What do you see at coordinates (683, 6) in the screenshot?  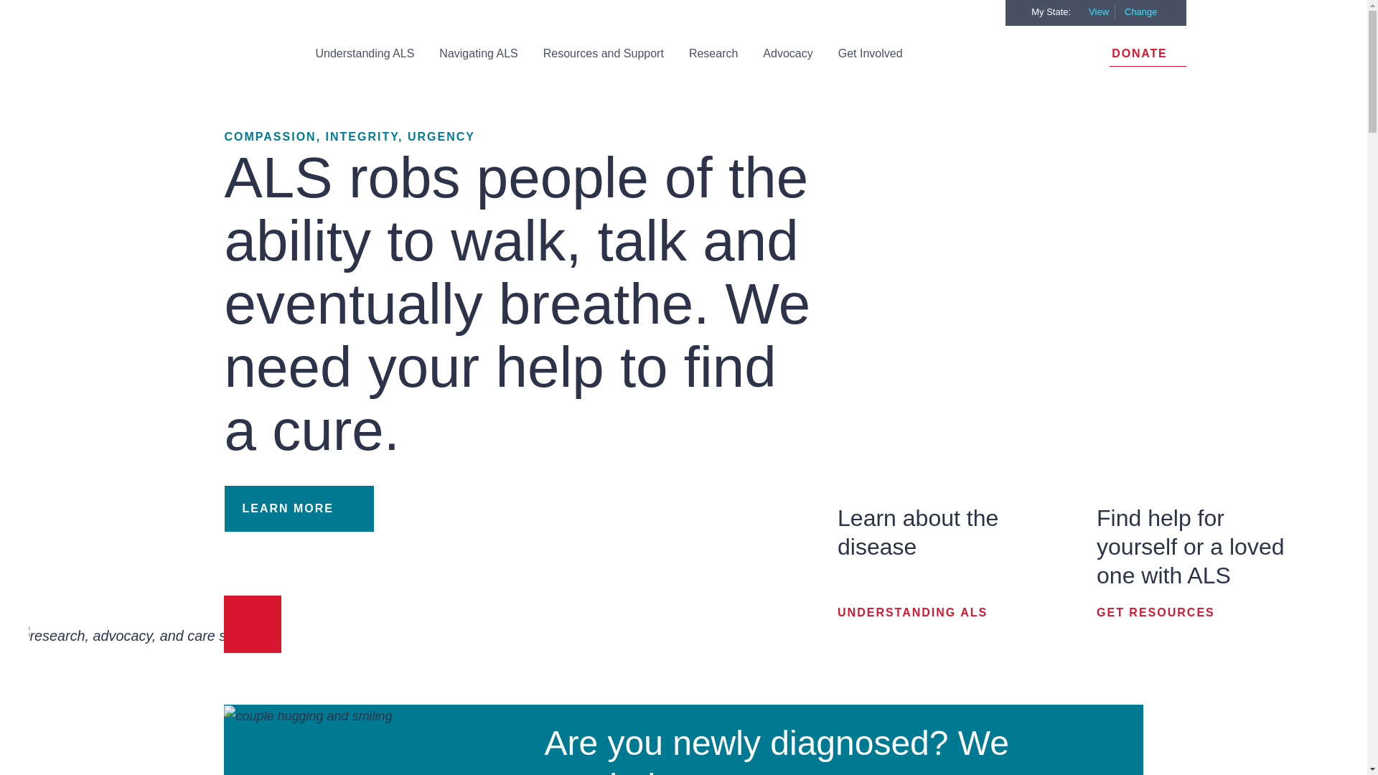 I see `Skip to main content` at bounding box center [683, 6].